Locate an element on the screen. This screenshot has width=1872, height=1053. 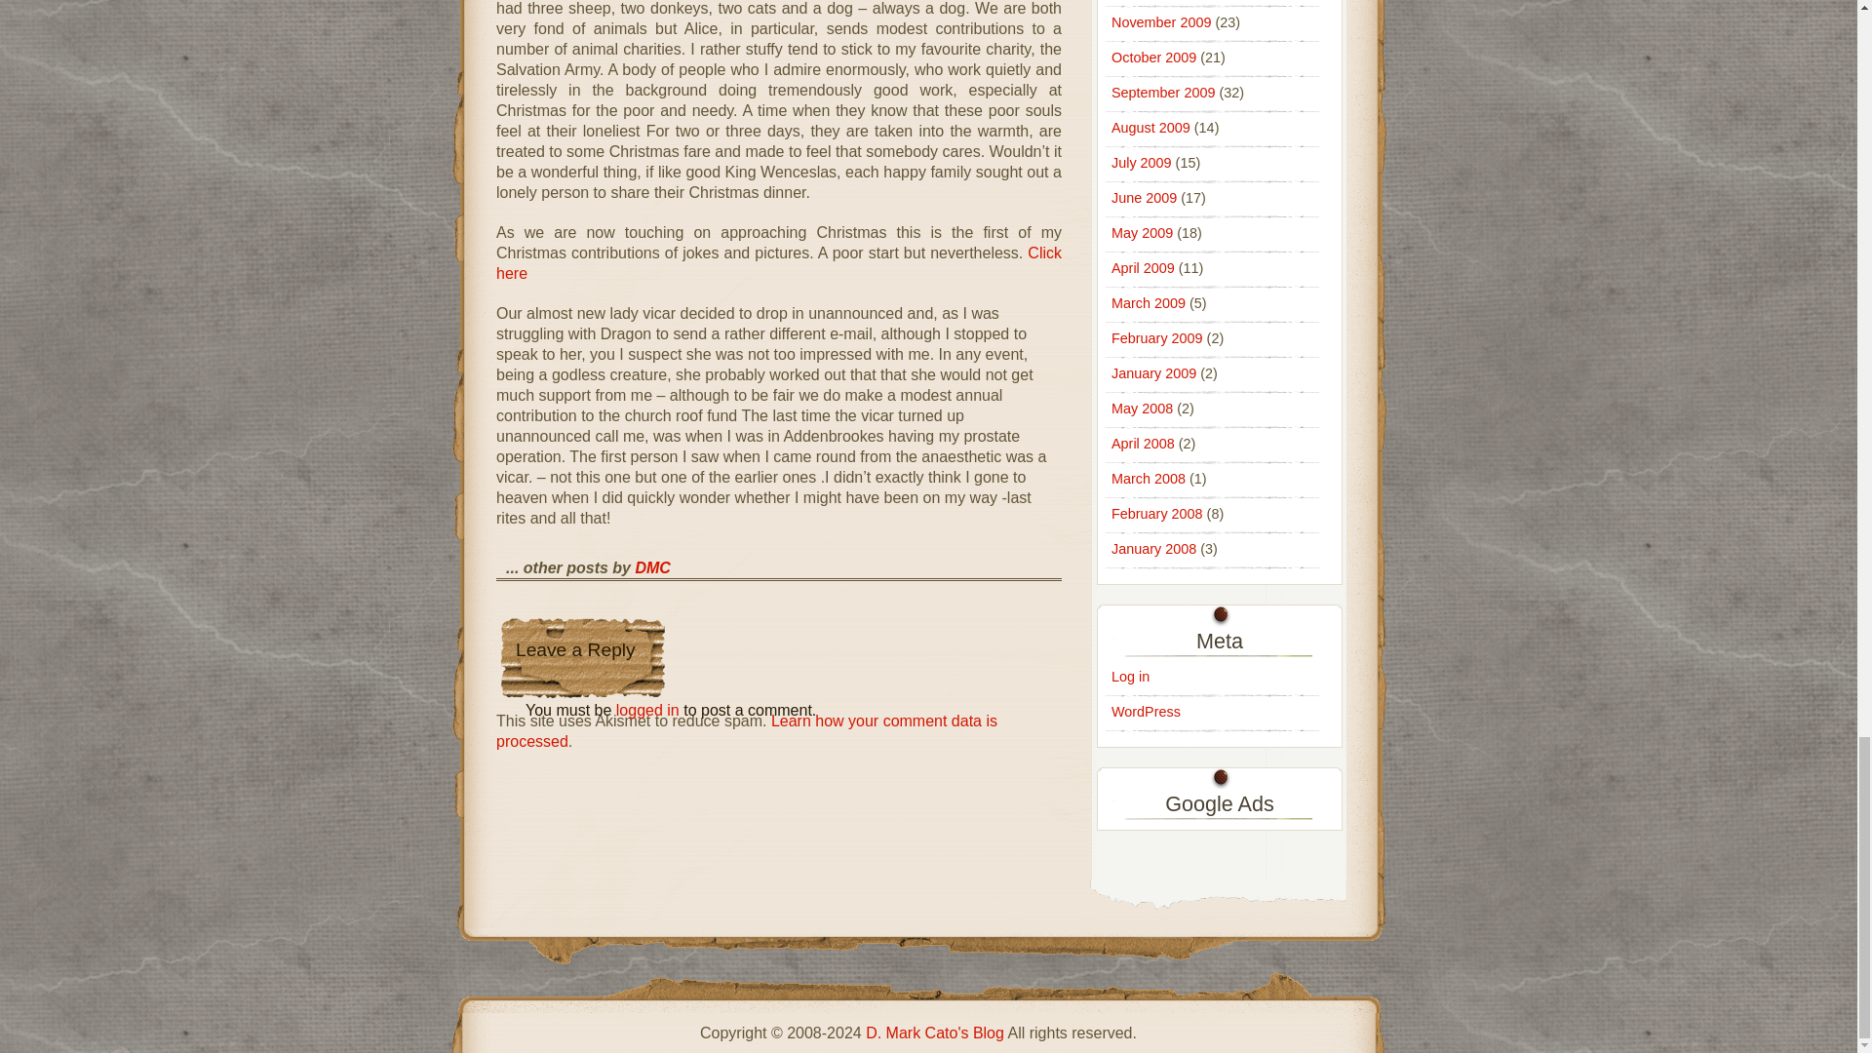
DMC is located at coordinates (651, 567).